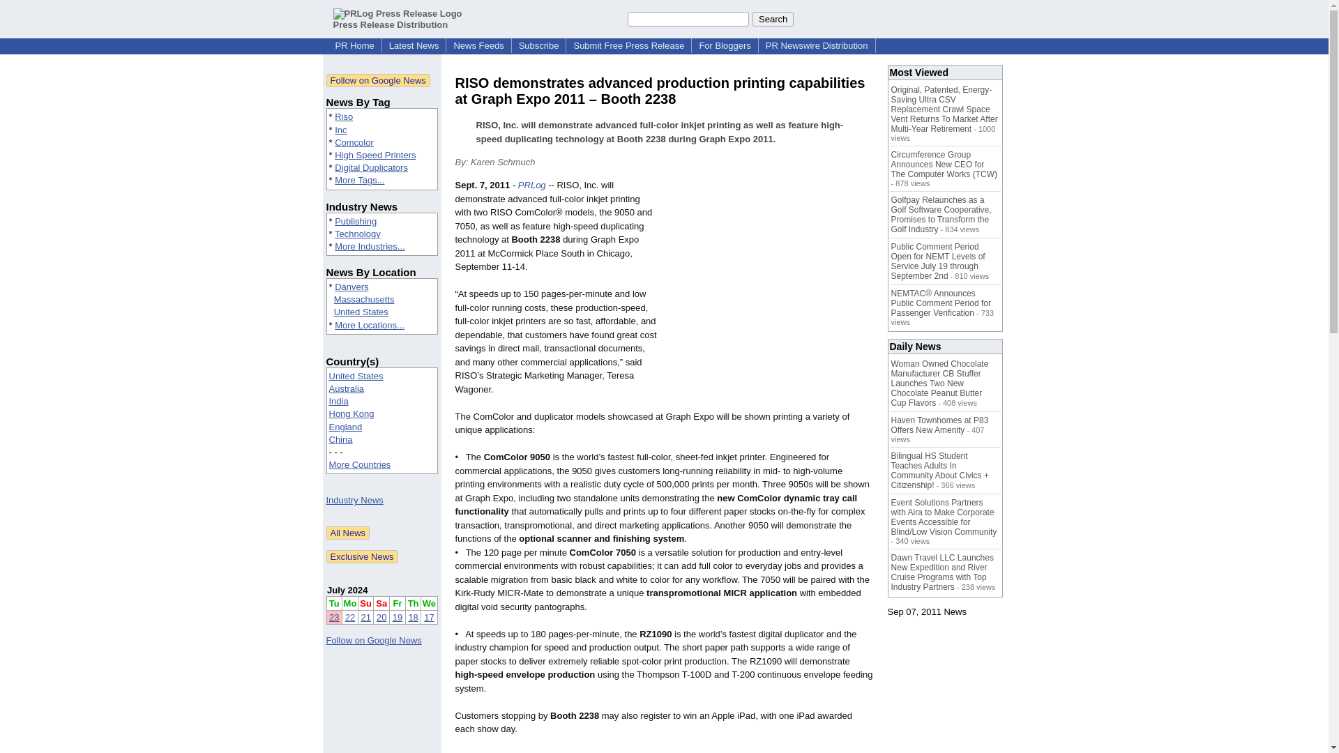  What do you see at coordinates (398, 19) in the screenshot?
I see `Press Release Distribution` at bounding box center [398, 19].